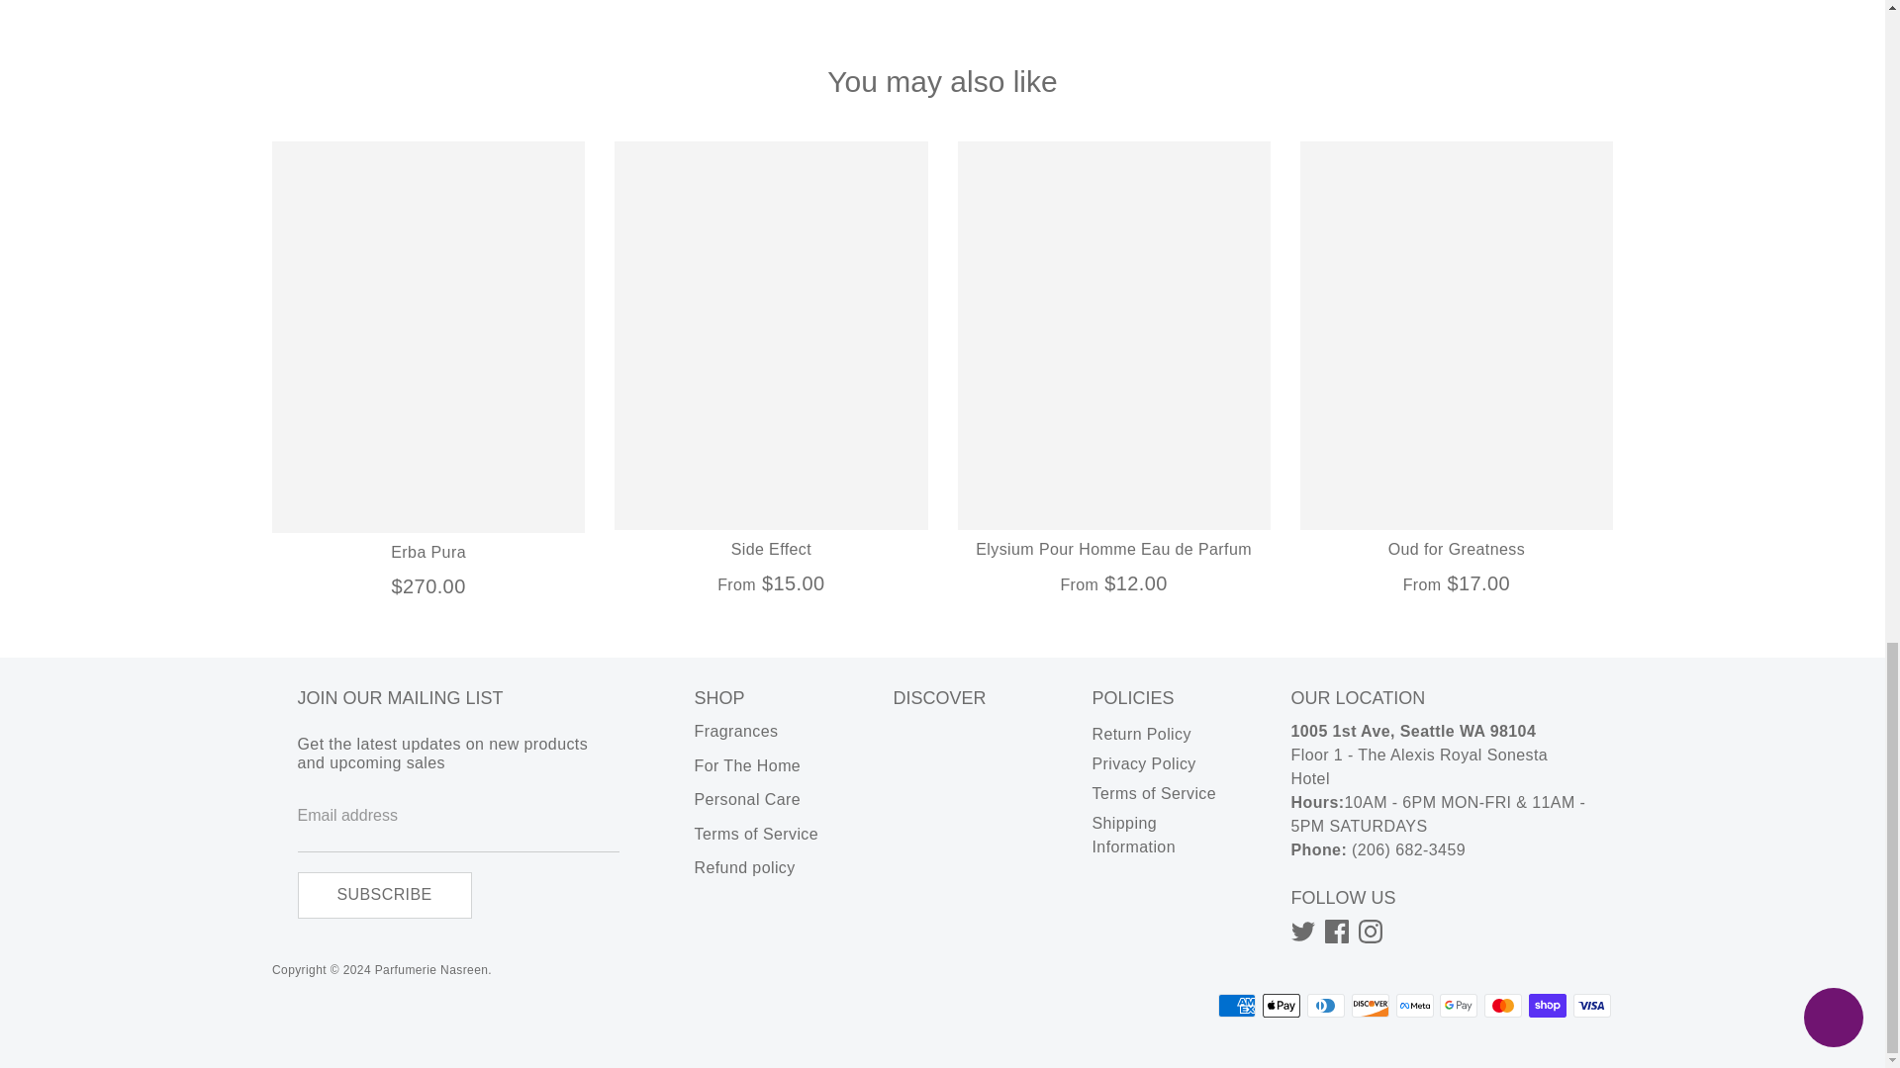  Describe the element at coordinates (1415, 1006) in the screenshot. I see `Meta Pay` at that location.